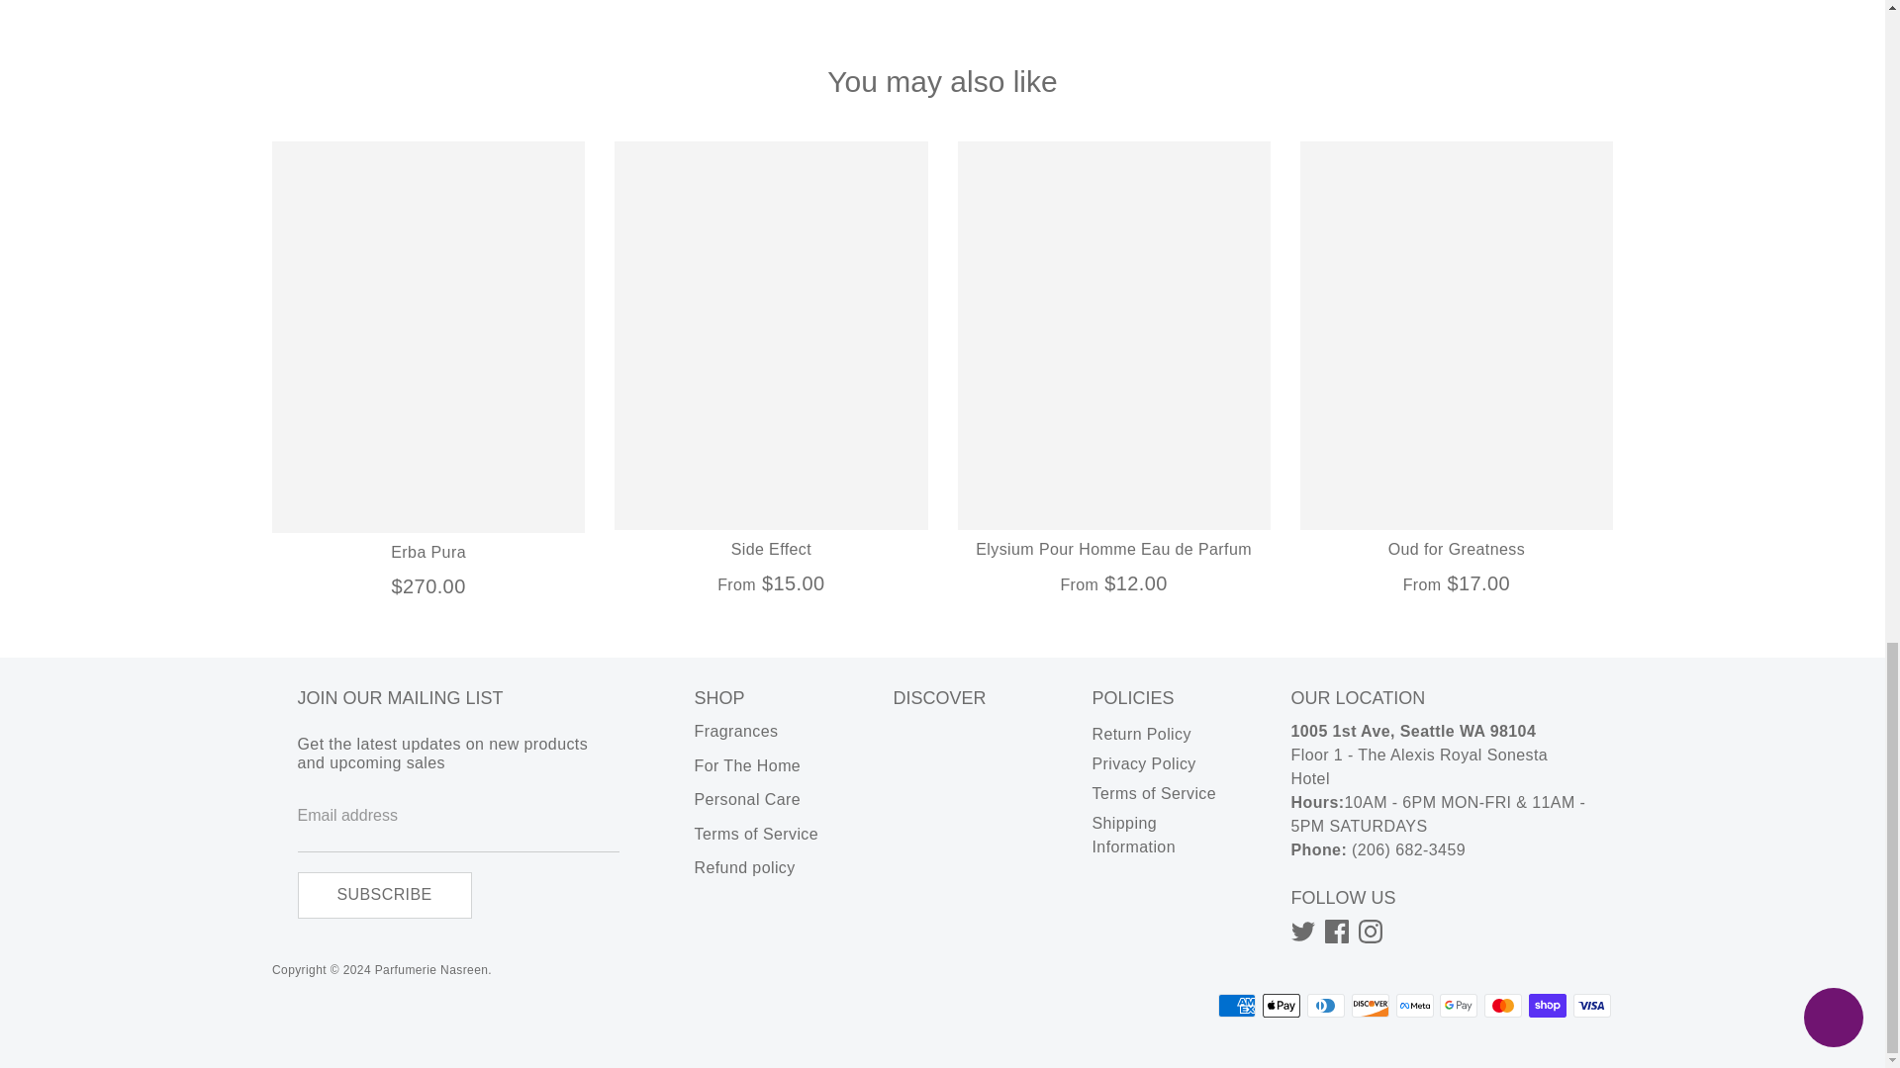  Describe the element at coordinates (1415, 1006) in the screenshot. I see `Meta Pay` at that location.